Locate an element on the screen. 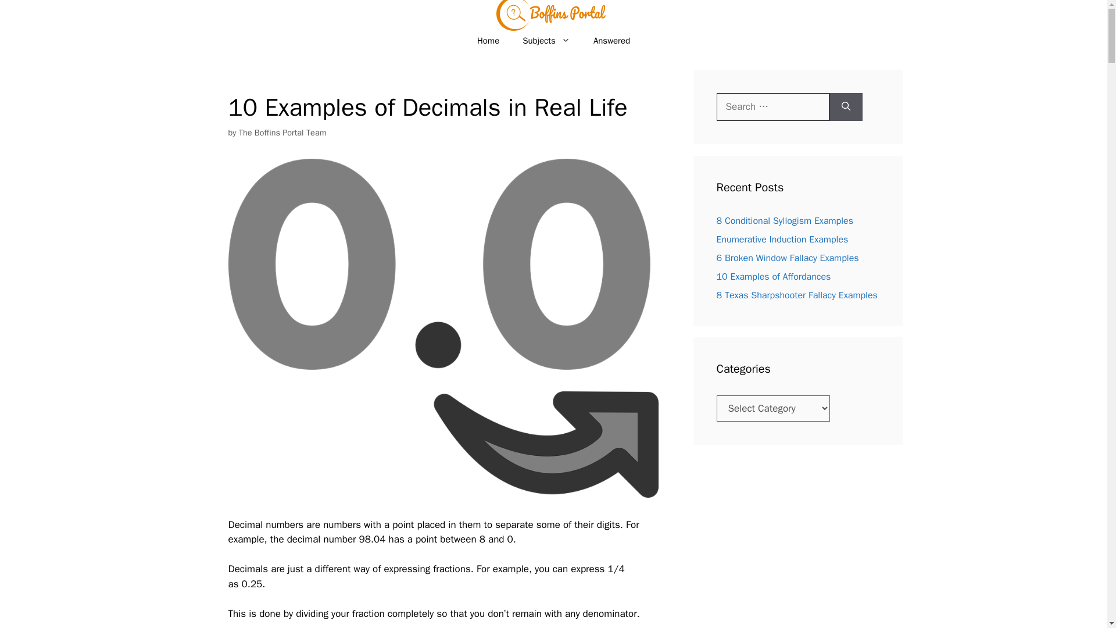 Image resolution: width=1116 pixels, height=628 pixels. The Boffins Portal Team is located at coordinates (282, 133).